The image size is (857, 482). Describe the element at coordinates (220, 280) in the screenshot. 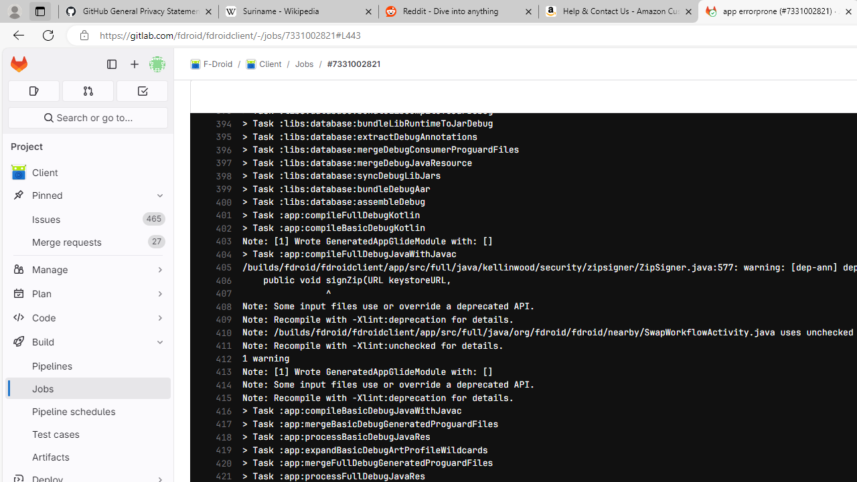

I see `406` at that location.